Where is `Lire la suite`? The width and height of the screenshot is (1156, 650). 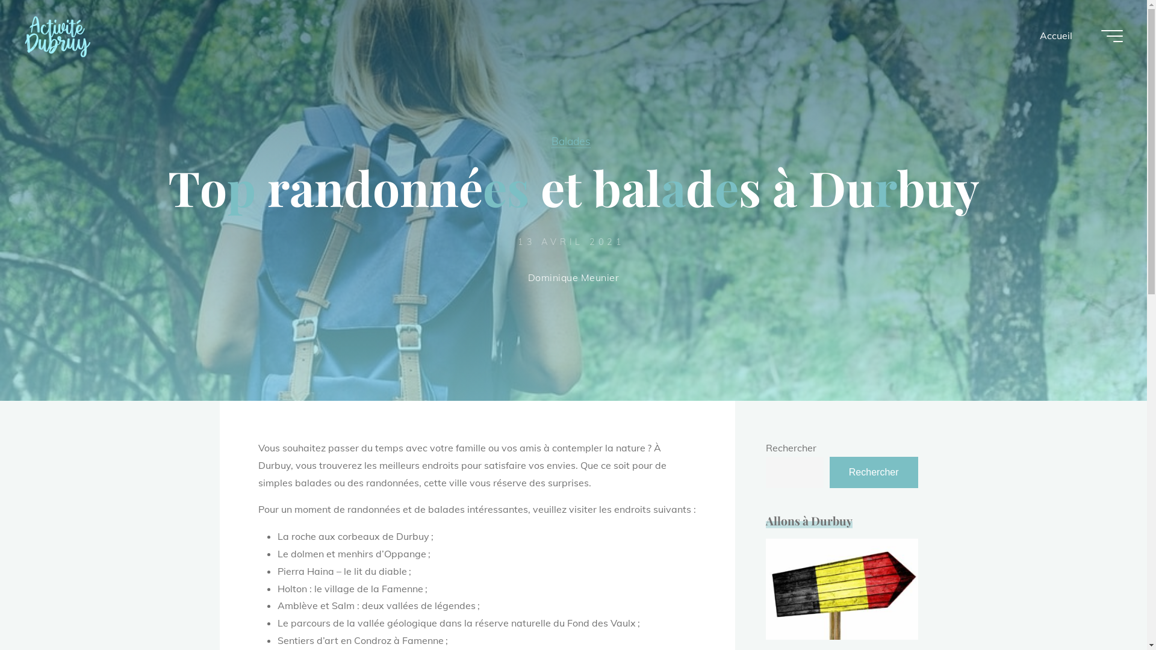 Lire la suite is located at coordinates (573, 327).